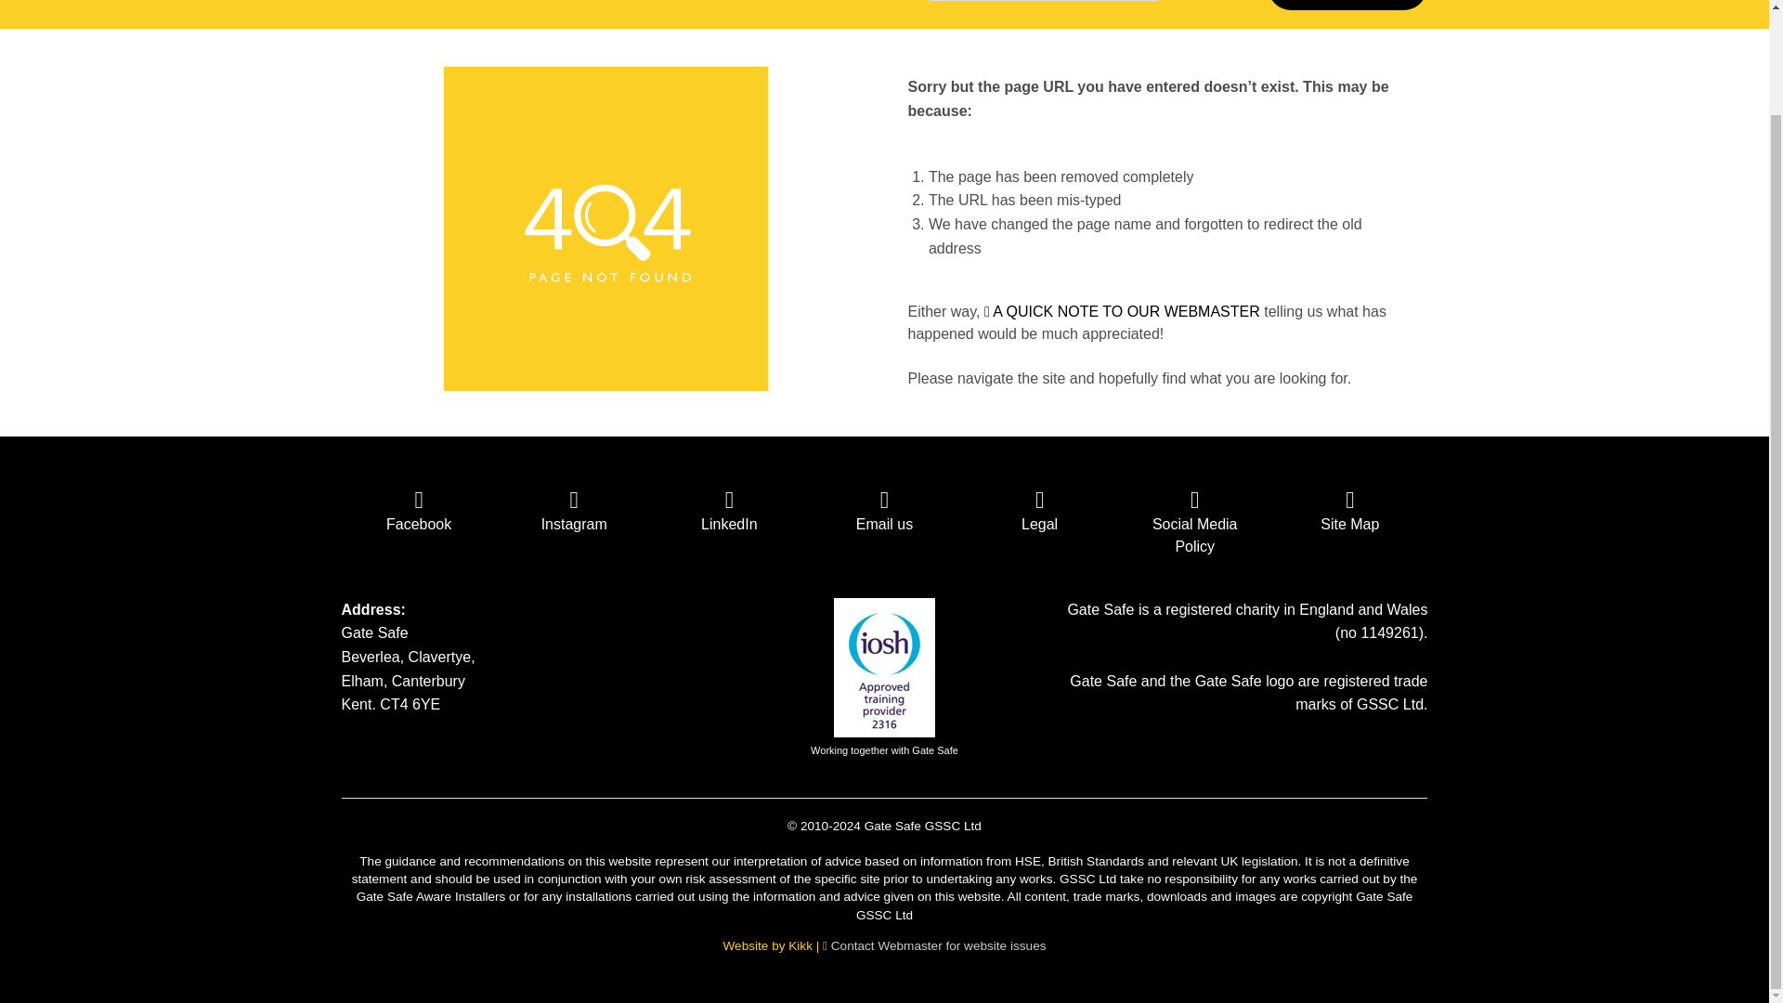 The image size is (1783, 1003). Describe the element at coordinates (684, 14) in the screenshot. I see `Blog` at that location.